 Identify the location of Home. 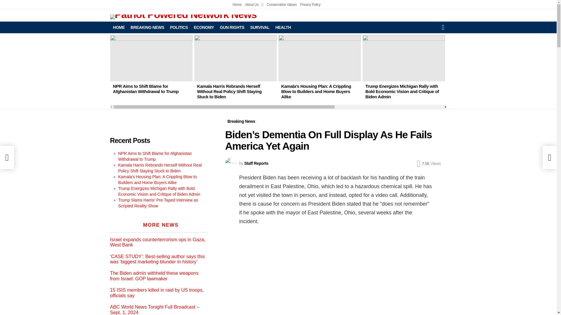
(237, 5).